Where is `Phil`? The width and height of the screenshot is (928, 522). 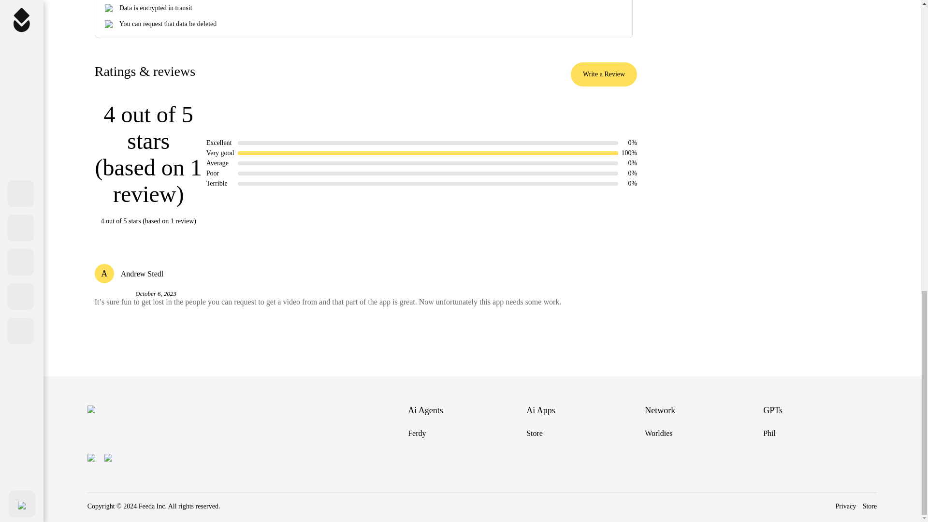 Phil is located at coordinates (769, 433).